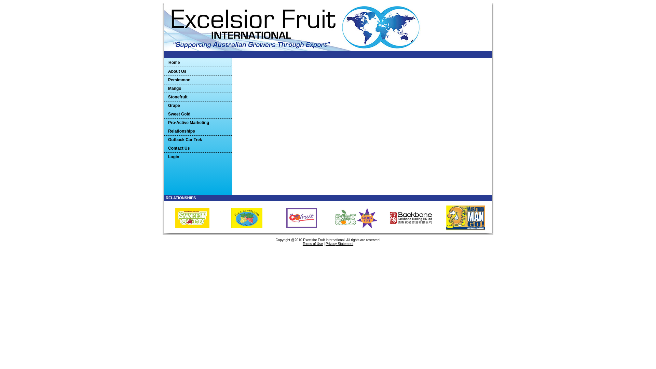  What do you see at coordinates (198, 97) in the screenshot?
I see `Stonefruit` at bounding box center [198, 97].